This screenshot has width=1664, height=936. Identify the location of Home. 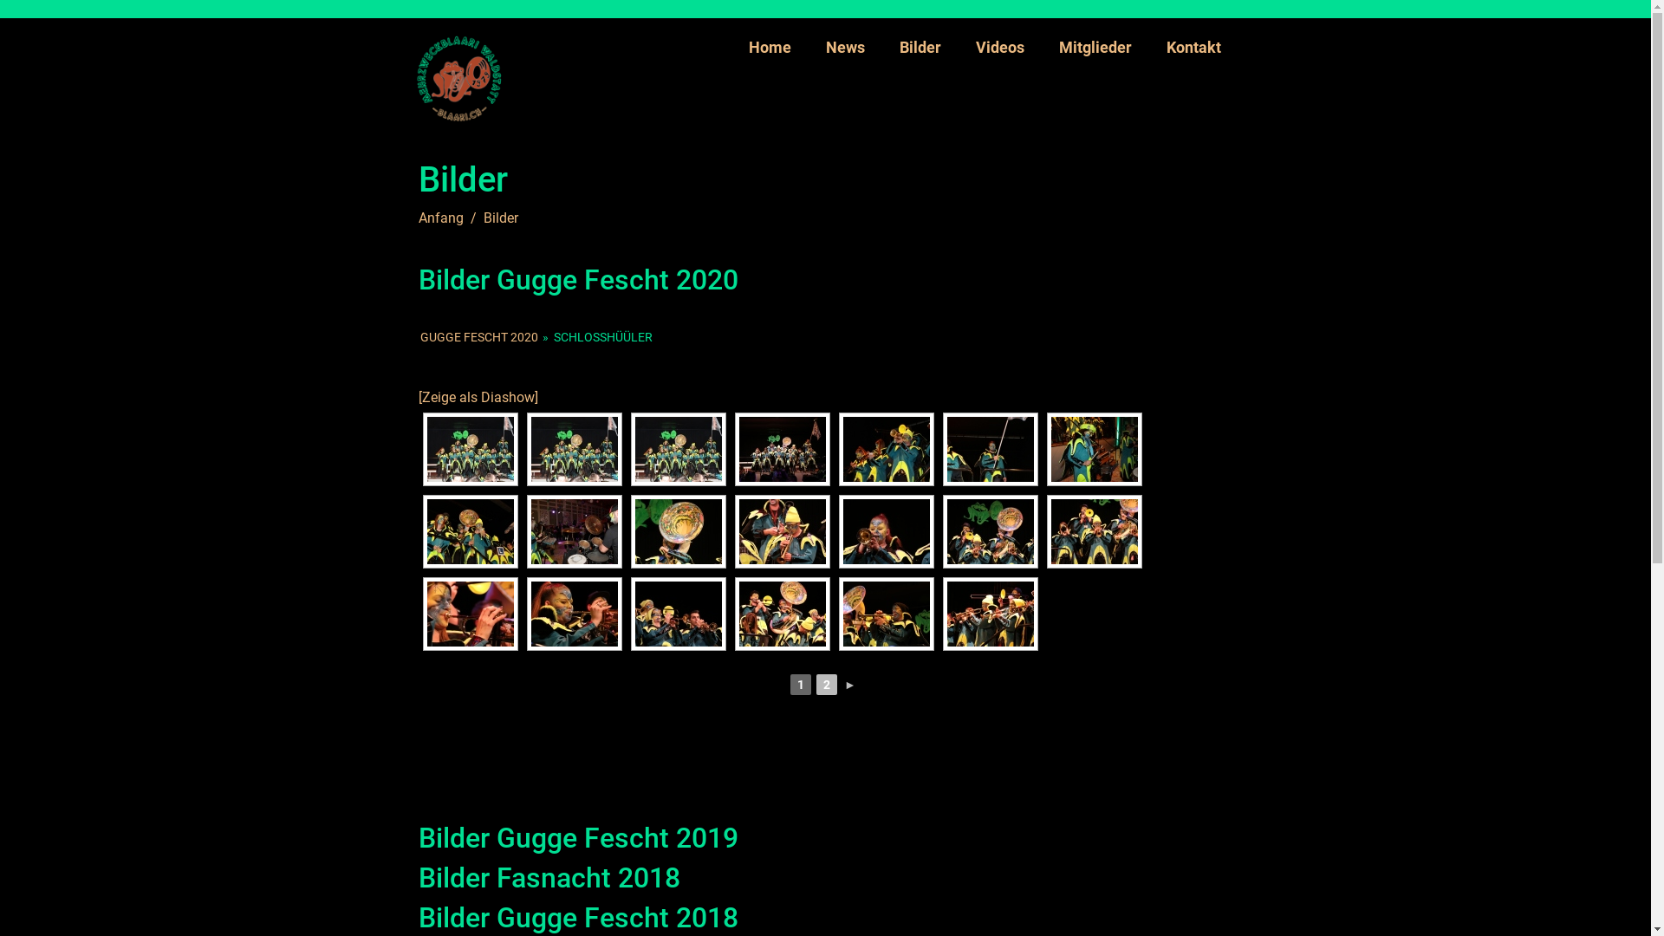
(770, 47).